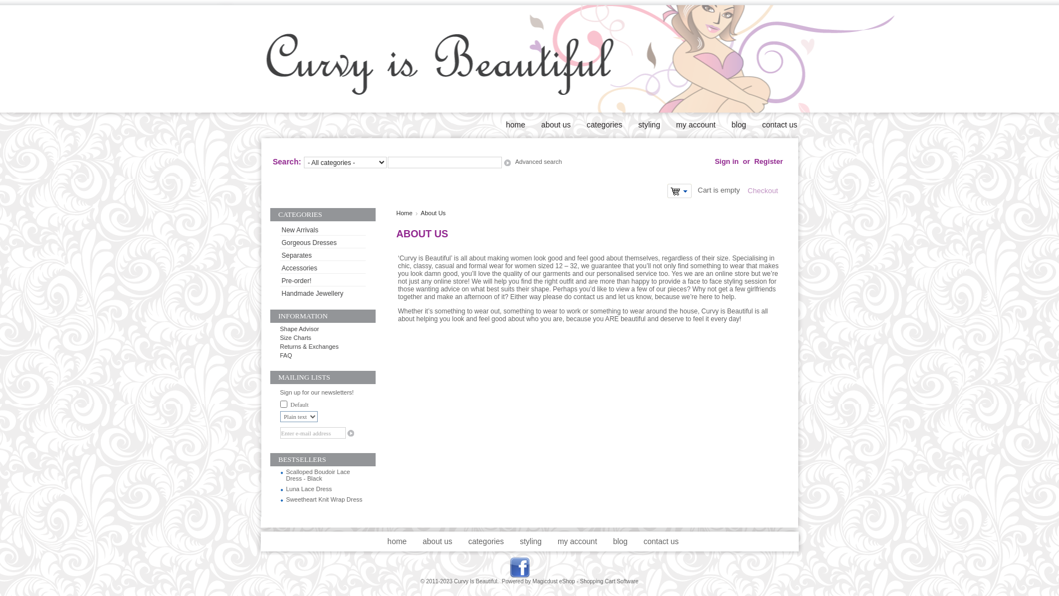  What do you see at coordinates (539, 162) in the screenshot?
I see `Advanced search` at bounding box center [539, 162].